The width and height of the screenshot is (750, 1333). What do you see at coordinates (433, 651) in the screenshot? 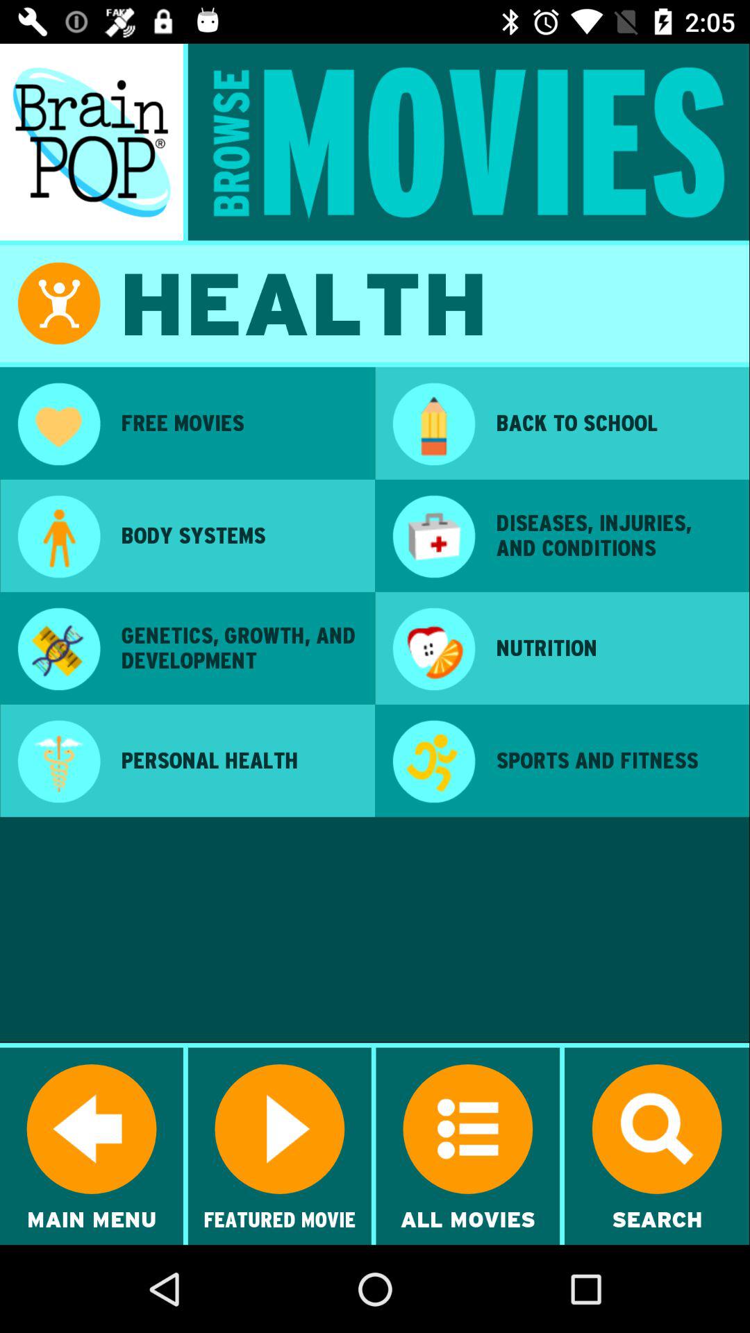
I see `tap icon to the left of nutrition app` at bounding box center [433, 651].